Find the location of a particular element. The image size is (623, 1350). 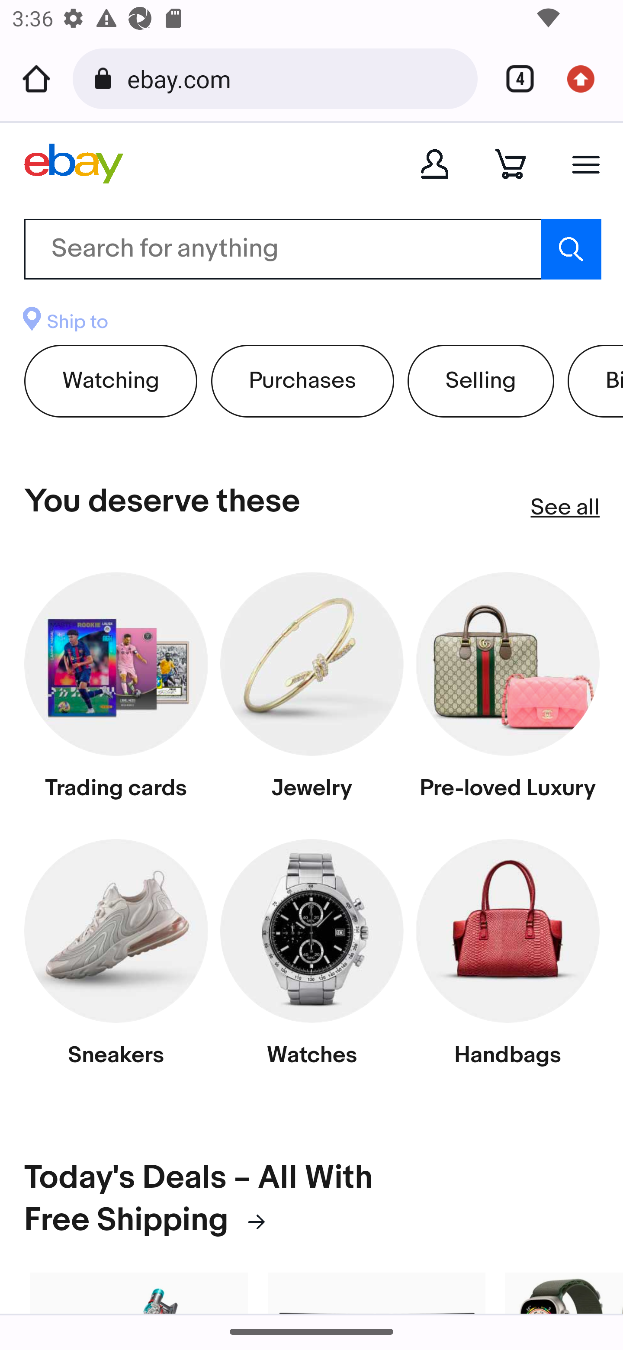

Watching is located at coordinates (111, 381).